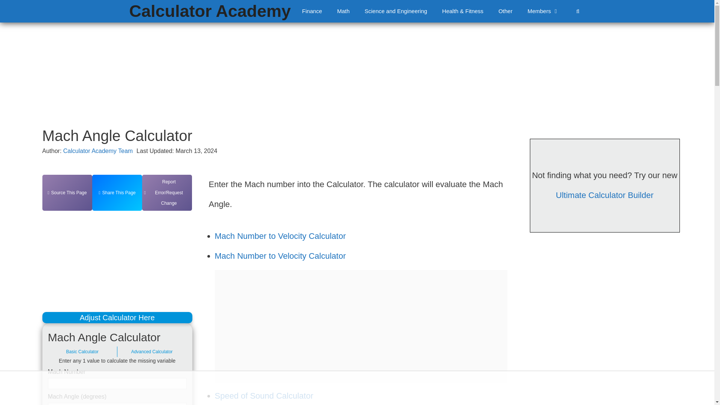 This screenshot has height=405, width=720. What do you see at coordinates (264, 396) in the screenshot?
I see `Speed of Sound Calculator` at bounding box center [264, 396].